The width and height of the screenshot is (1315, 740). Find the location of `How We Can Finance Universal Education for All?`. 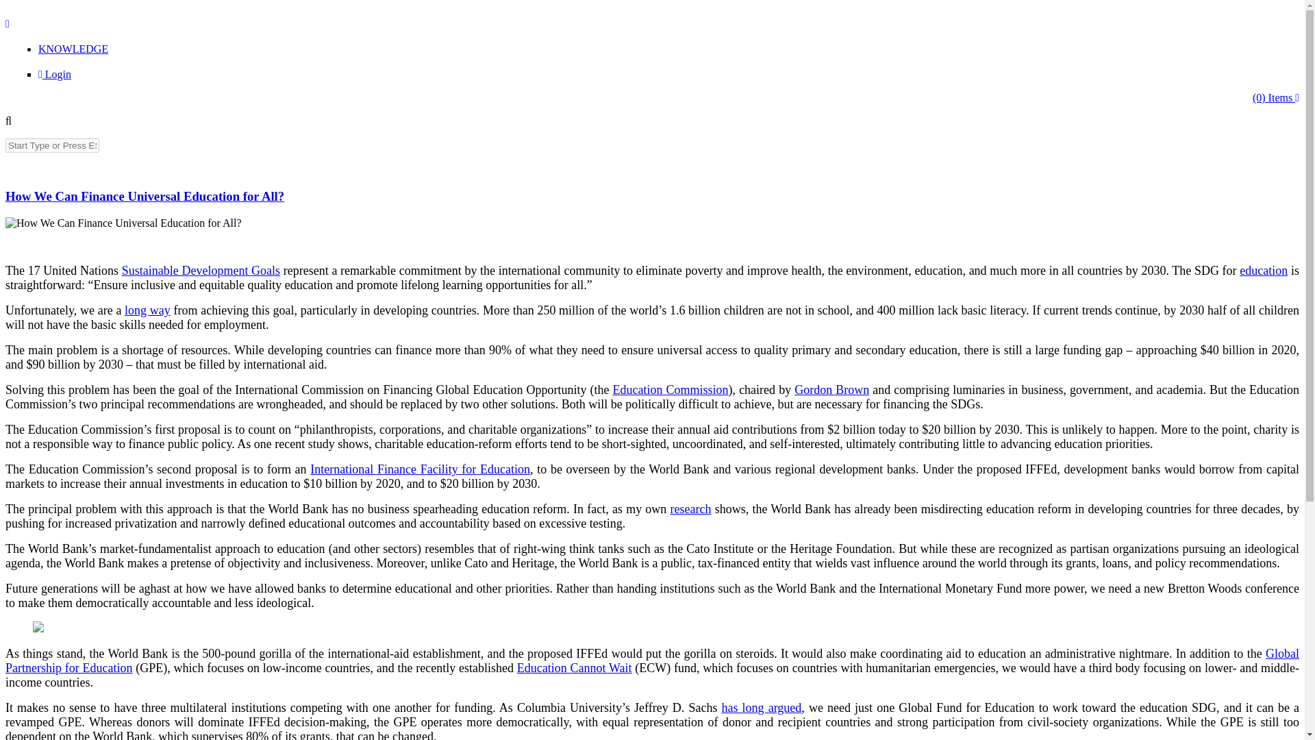

How We Can Finance Universal Education for All? is located at coordinates (123, 223).